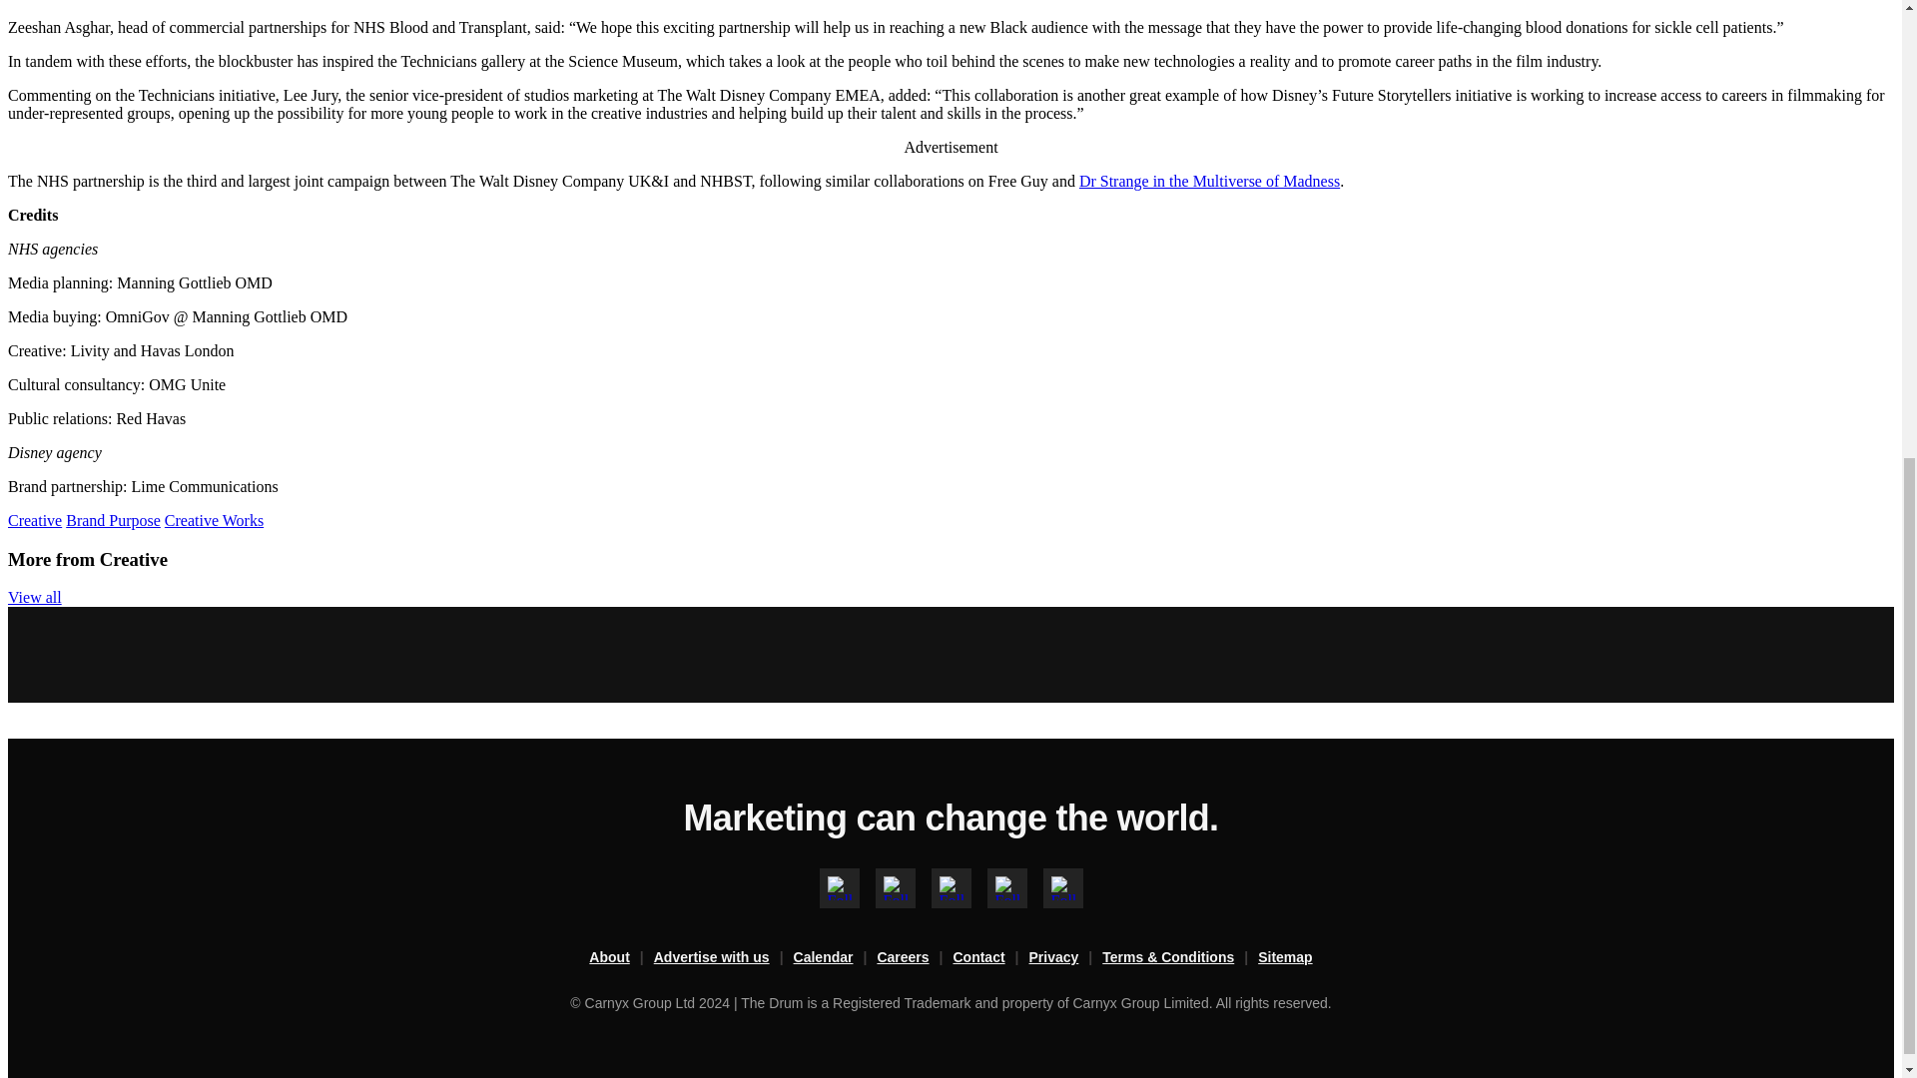 The image size is (1917, 1078). I want to click on Contact, so click(990, 958).